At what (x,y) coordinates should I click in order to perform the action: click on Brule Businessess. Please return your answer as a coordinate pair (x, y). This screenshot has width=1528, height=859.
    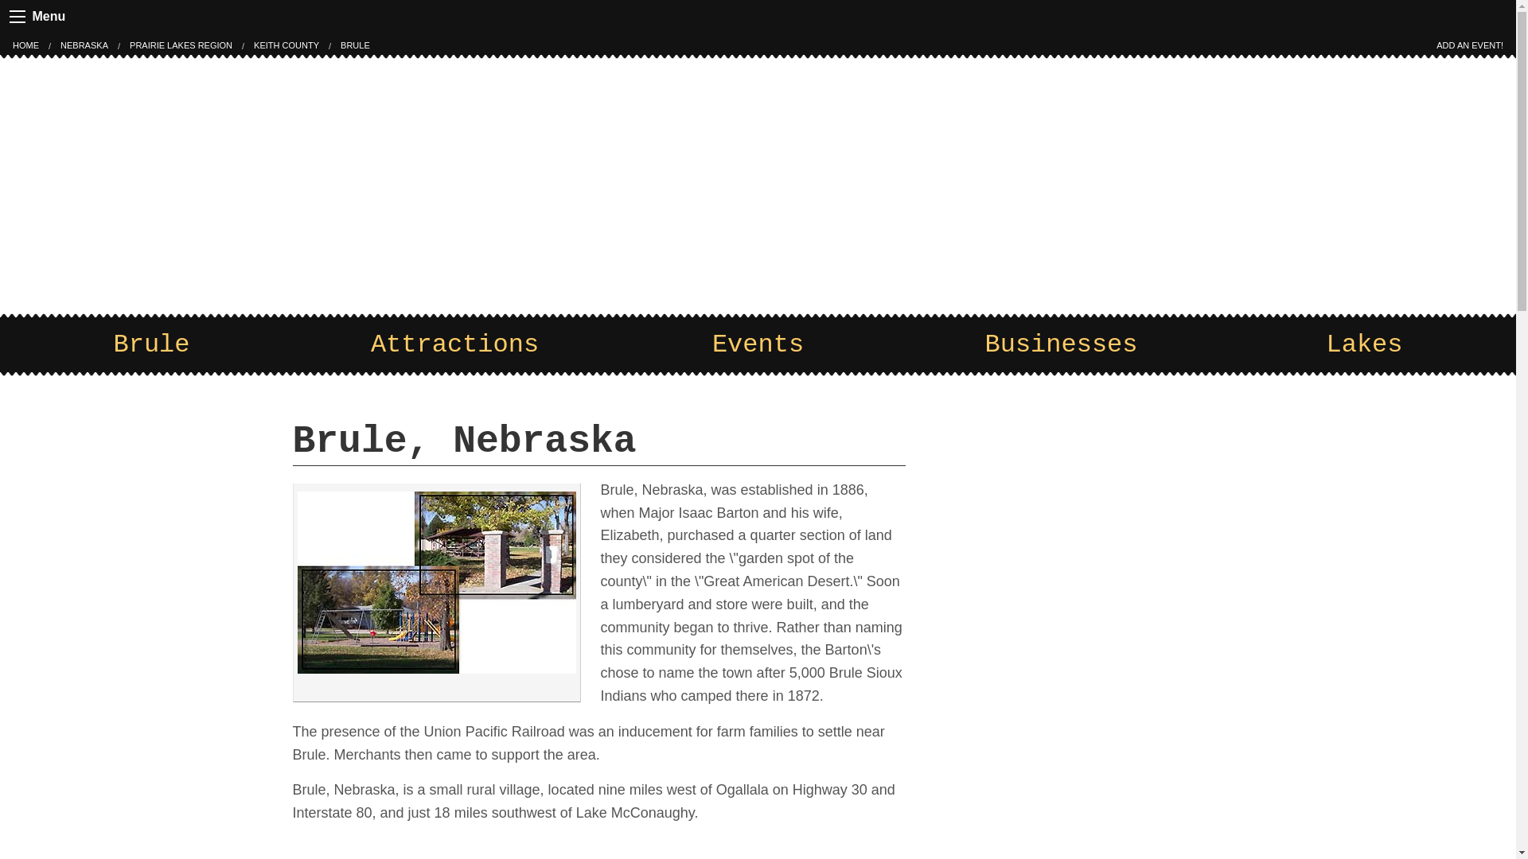
    Looking at the image, I should click on (1061, 344).